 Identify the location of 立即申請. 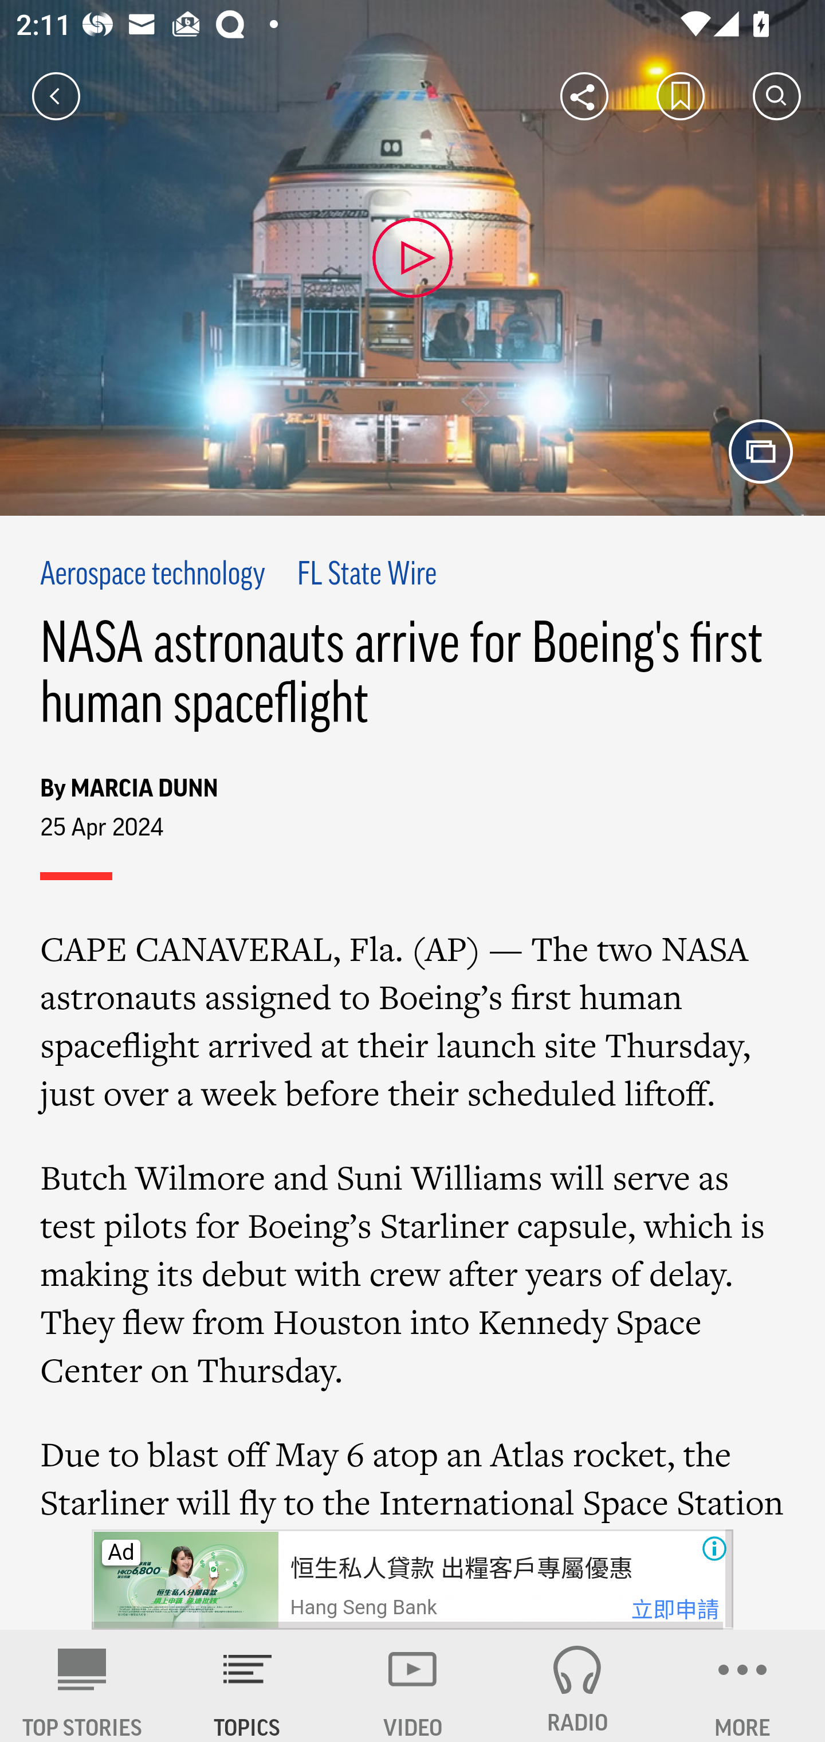
(675, 1610).